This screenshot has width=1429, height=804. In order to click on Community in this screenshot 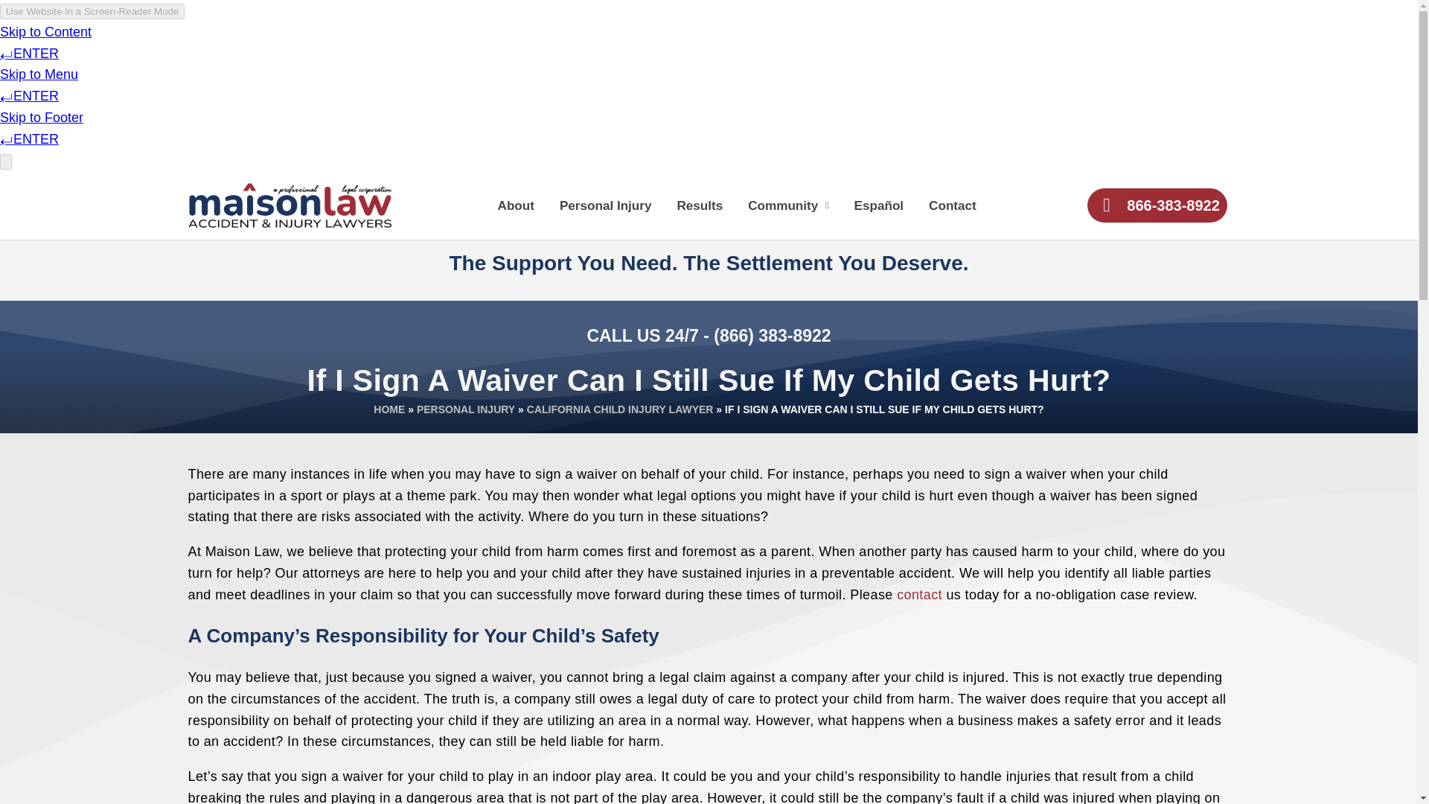, I will do `click(787, 205)`.